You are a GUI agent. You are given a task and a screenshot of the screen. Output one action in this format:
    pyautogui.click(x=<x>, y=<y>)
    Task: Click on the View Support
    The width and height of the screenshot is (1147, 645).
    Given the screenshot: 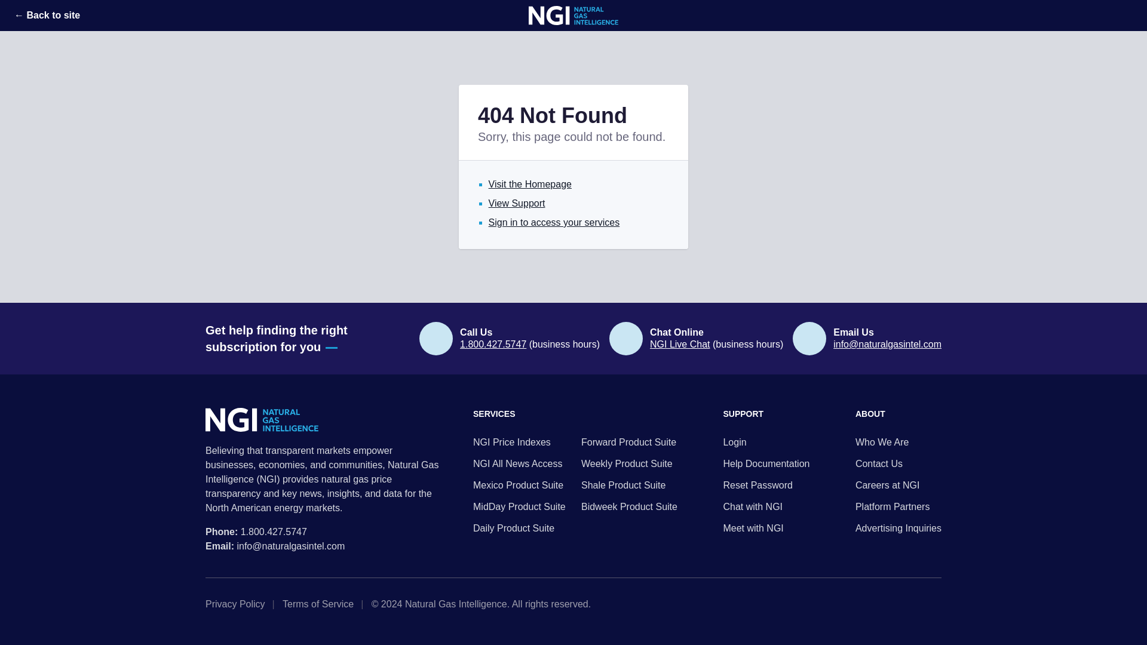 What is the action you would take?
    pyautogui.click(x=517, y=203)
    